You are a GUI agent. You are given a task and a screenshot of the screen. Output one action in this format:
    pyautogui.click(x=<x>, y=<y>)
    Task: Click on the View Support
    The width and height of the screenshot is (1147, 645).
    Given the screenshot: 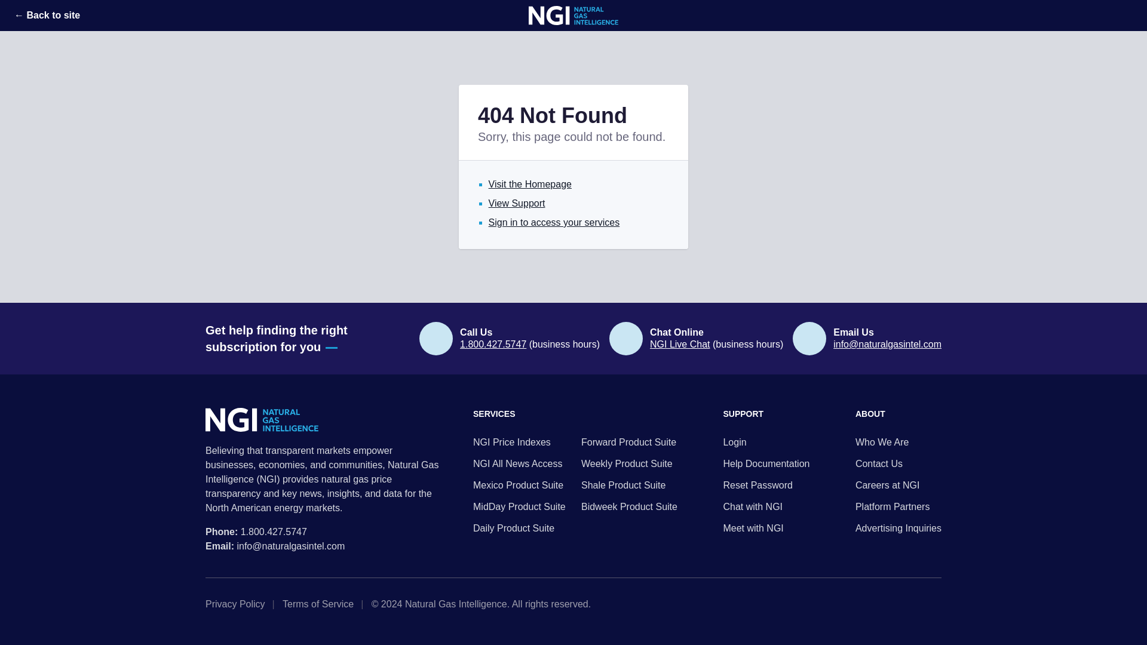 What is the action you would take?
    pyautogui.click(x=517, y=203)
    